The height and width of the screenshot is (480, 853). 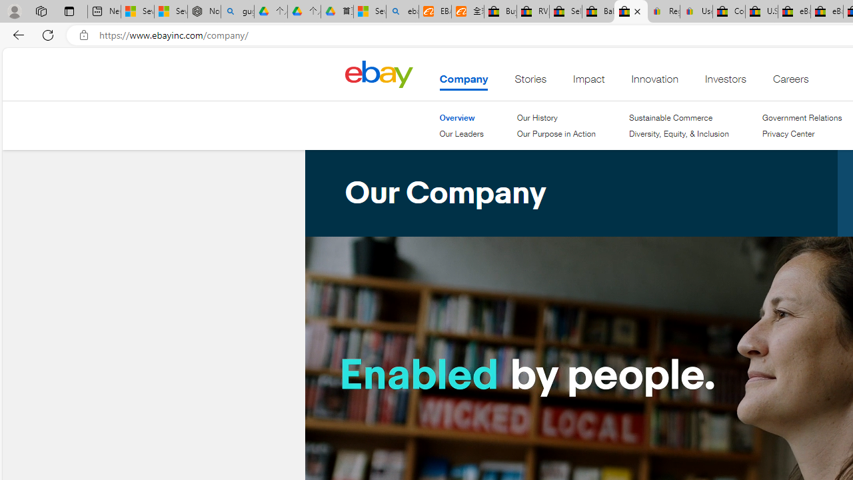 What do you see at coordinates (761, 12) in the screenshot?
I see `U.S. State Privacy Disclosures - eBay Inc.` at bounding box center [761, 12].